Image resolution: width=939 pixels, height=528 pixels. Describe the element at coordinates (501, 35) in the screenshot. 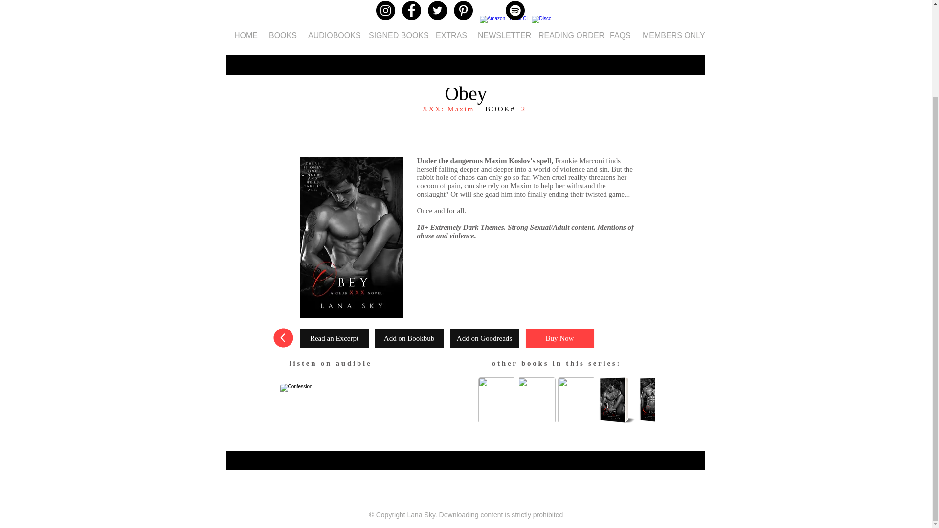

I see `NEWSLETTER` at that location.